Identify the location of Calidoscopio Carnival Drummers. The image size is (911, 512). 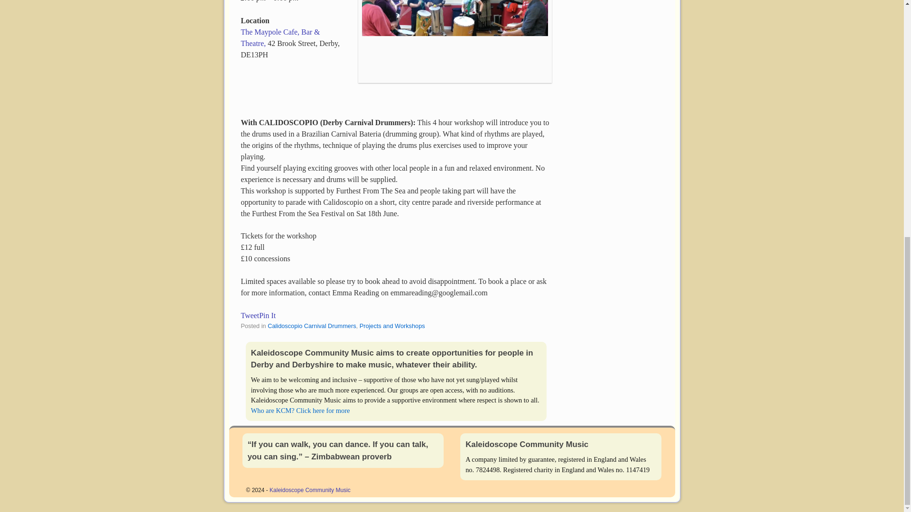
(312, 326).